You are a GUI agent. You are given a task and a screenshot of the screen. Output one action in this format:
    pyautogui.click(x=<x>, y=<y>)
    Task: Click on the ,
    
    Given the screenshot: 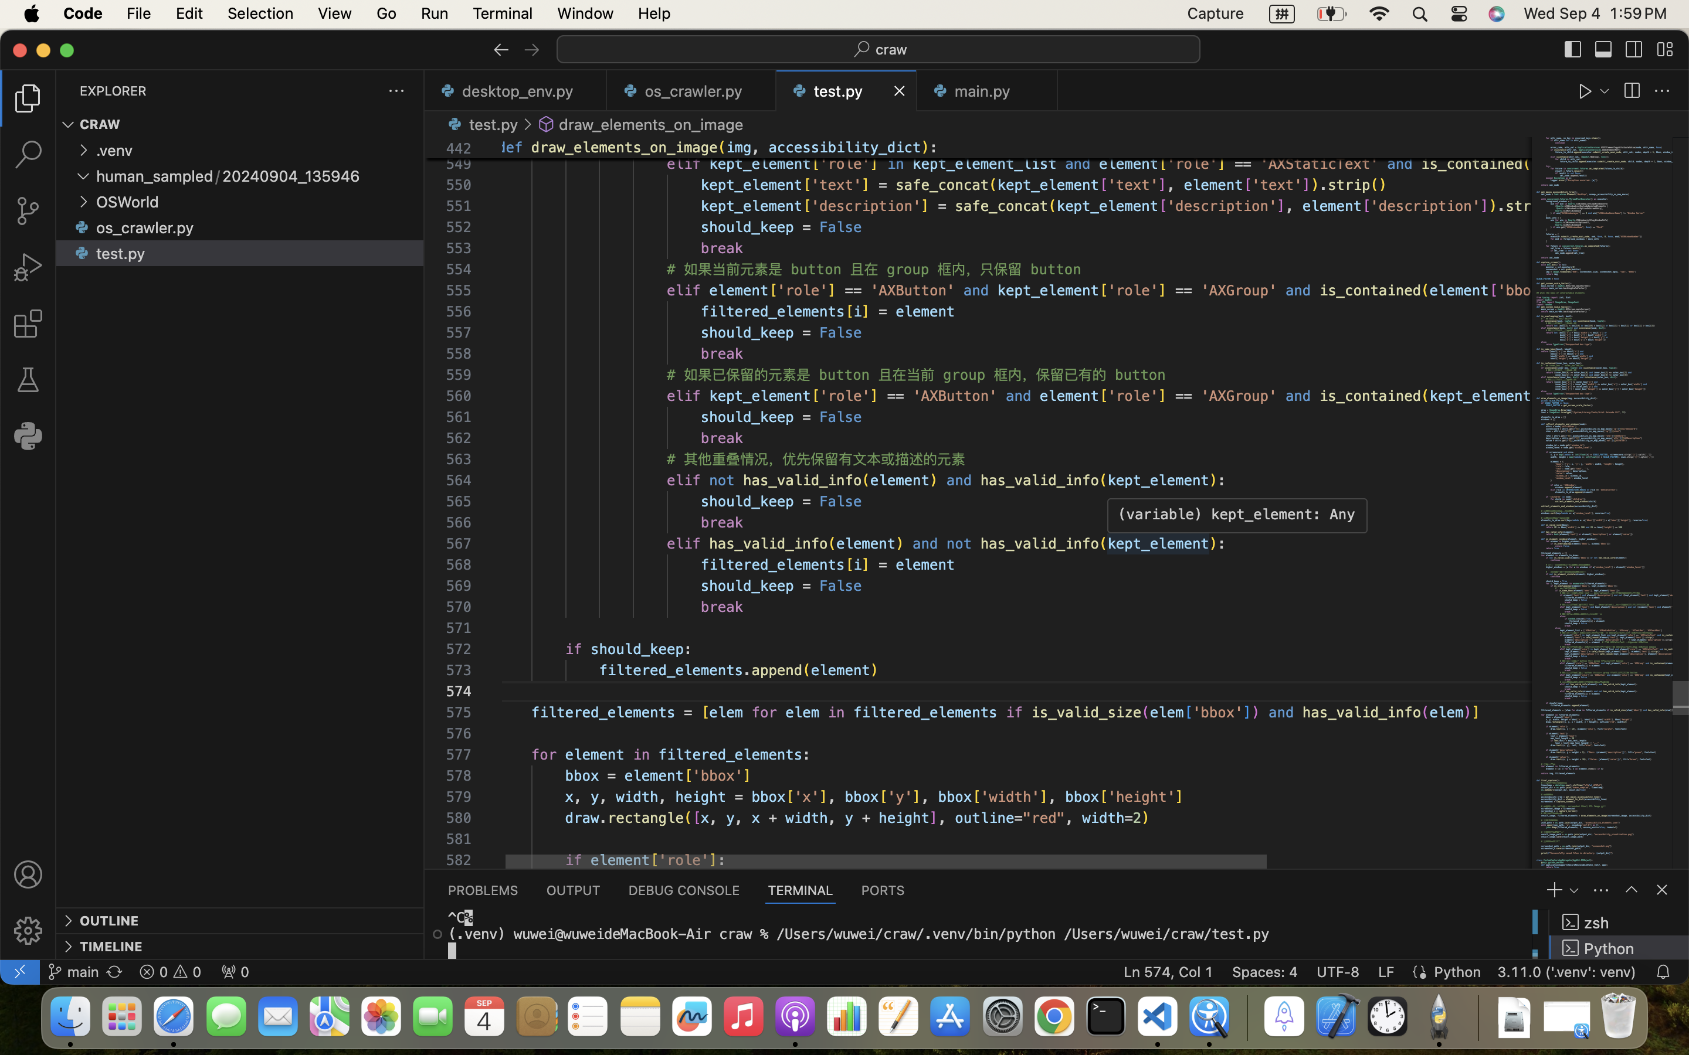 What is the action you would take?
    pyautogui.click(x=761, y=148)
    